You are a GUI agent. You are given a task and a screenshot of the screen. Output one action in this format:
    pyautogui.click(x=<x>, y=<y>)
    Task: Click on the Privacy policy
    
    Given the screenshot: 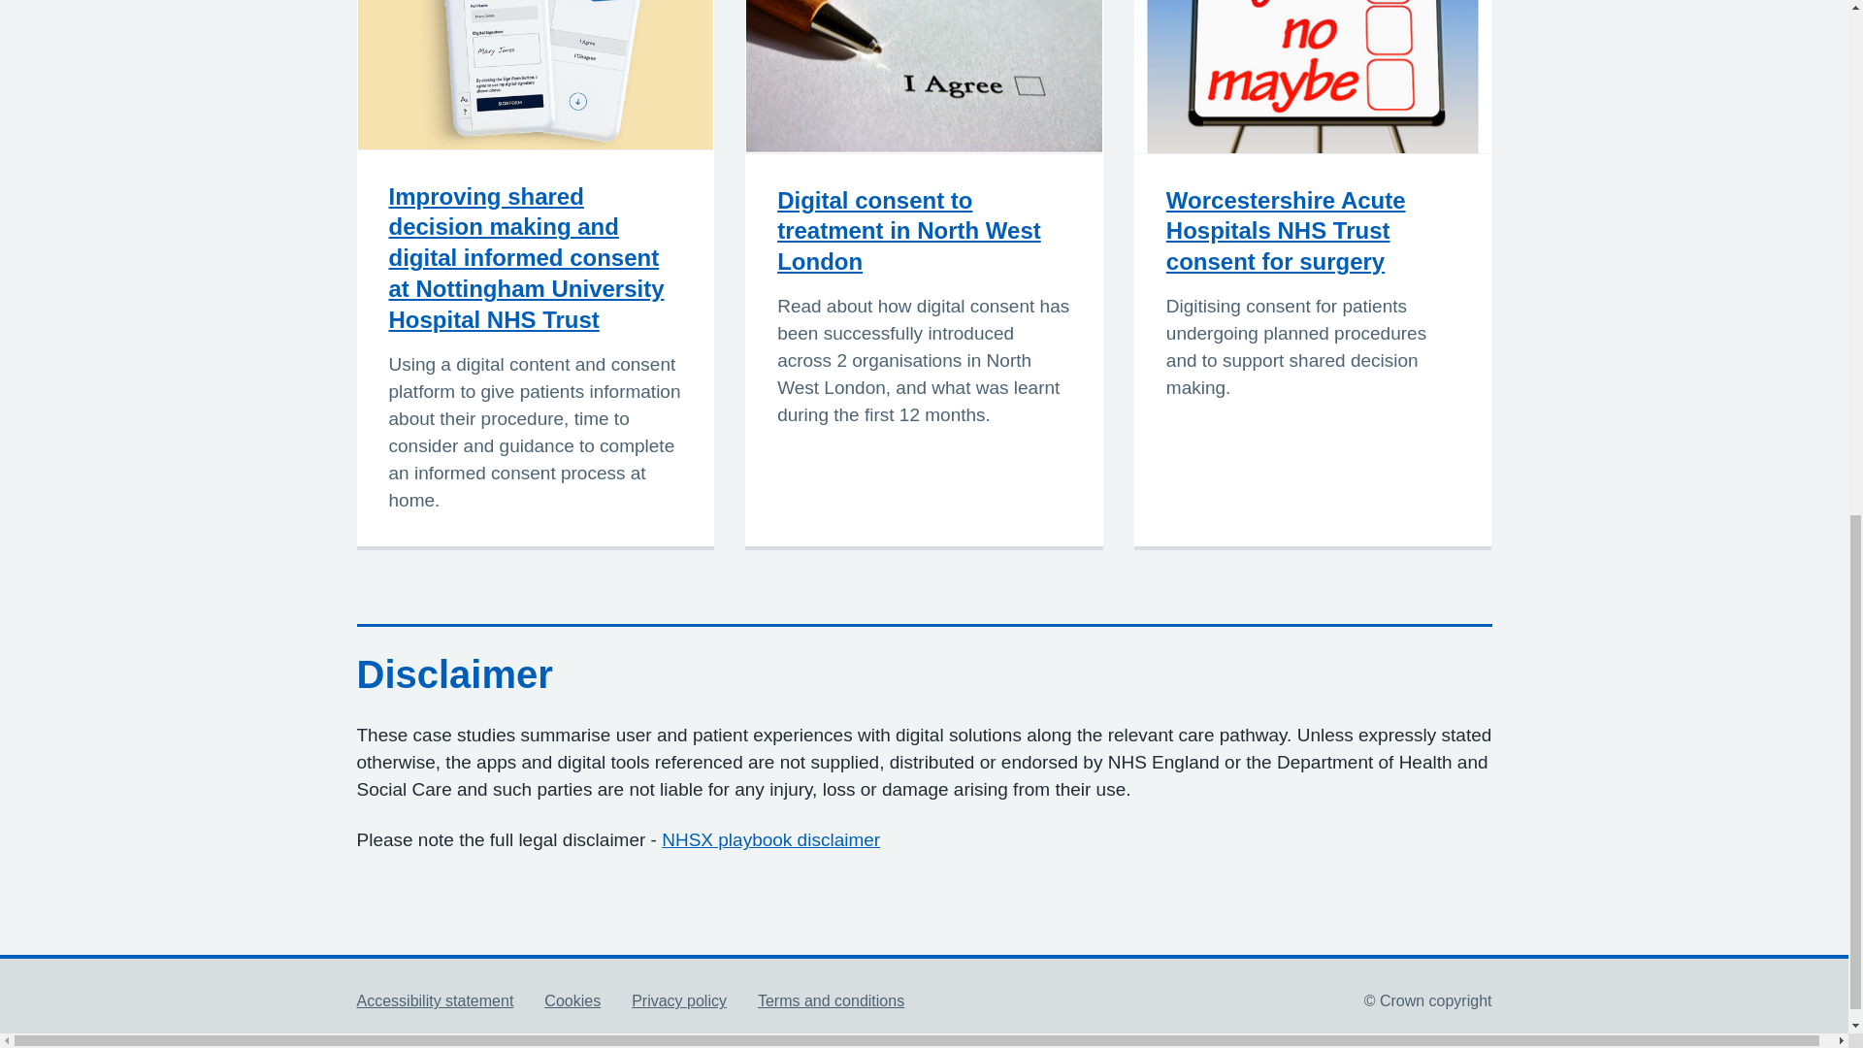 What is the action you would take?
    pyautogui.click(x=678, y=1000)
    